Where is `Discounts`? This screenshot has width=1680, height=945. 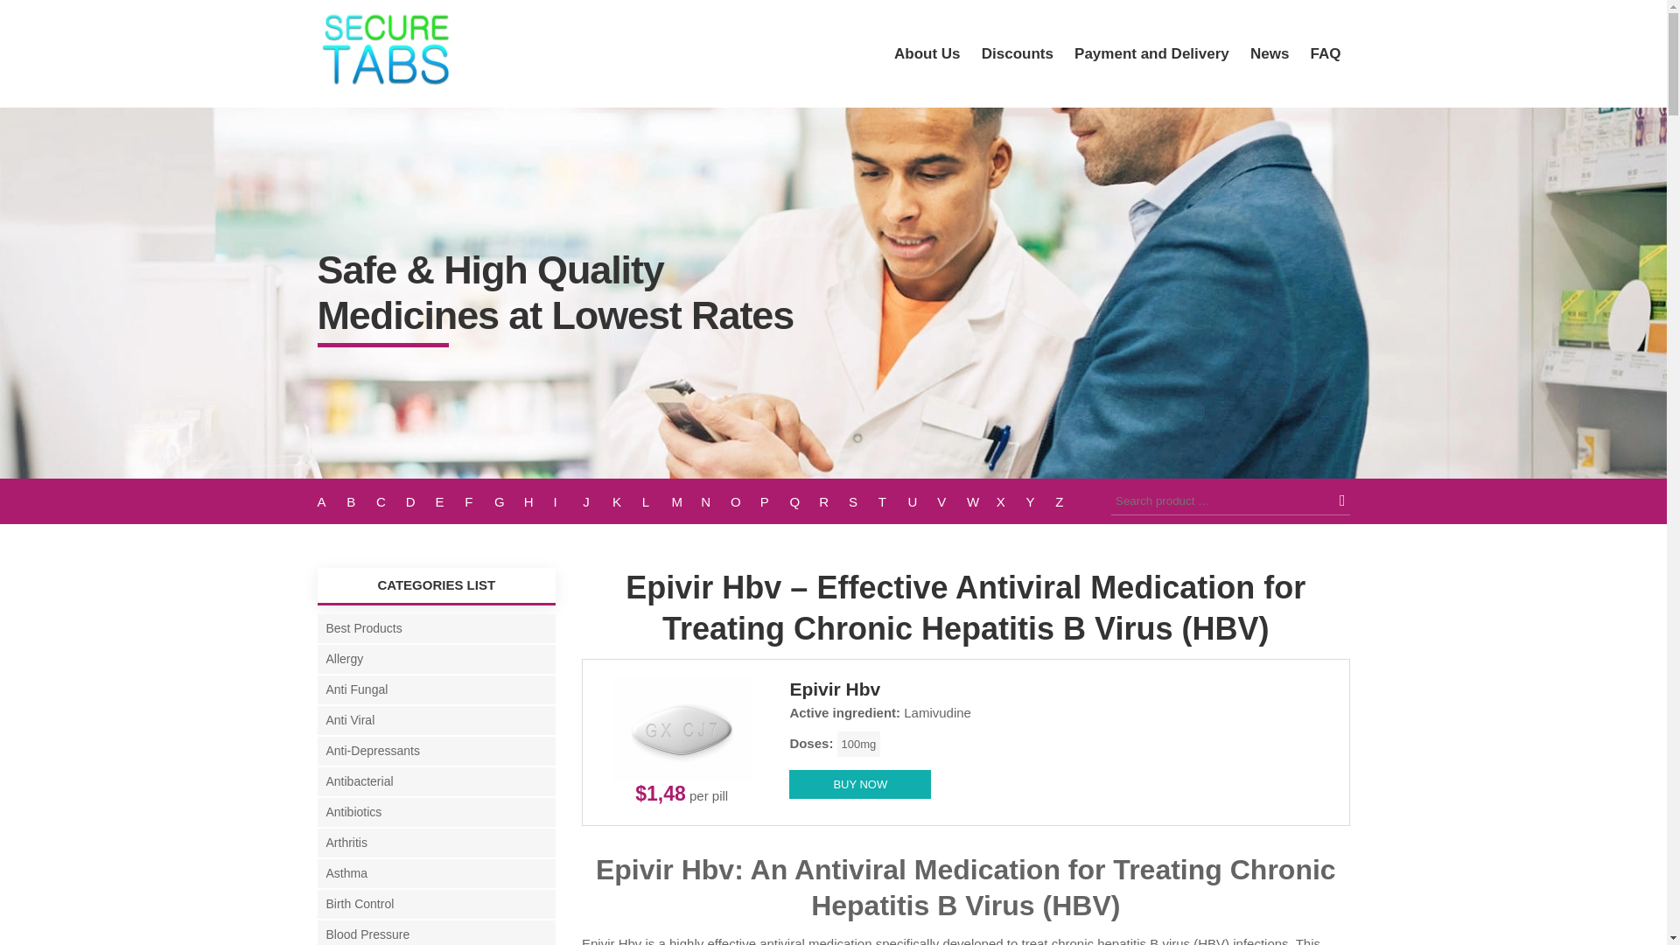
Discounts is located at coordinates (1017, 53).